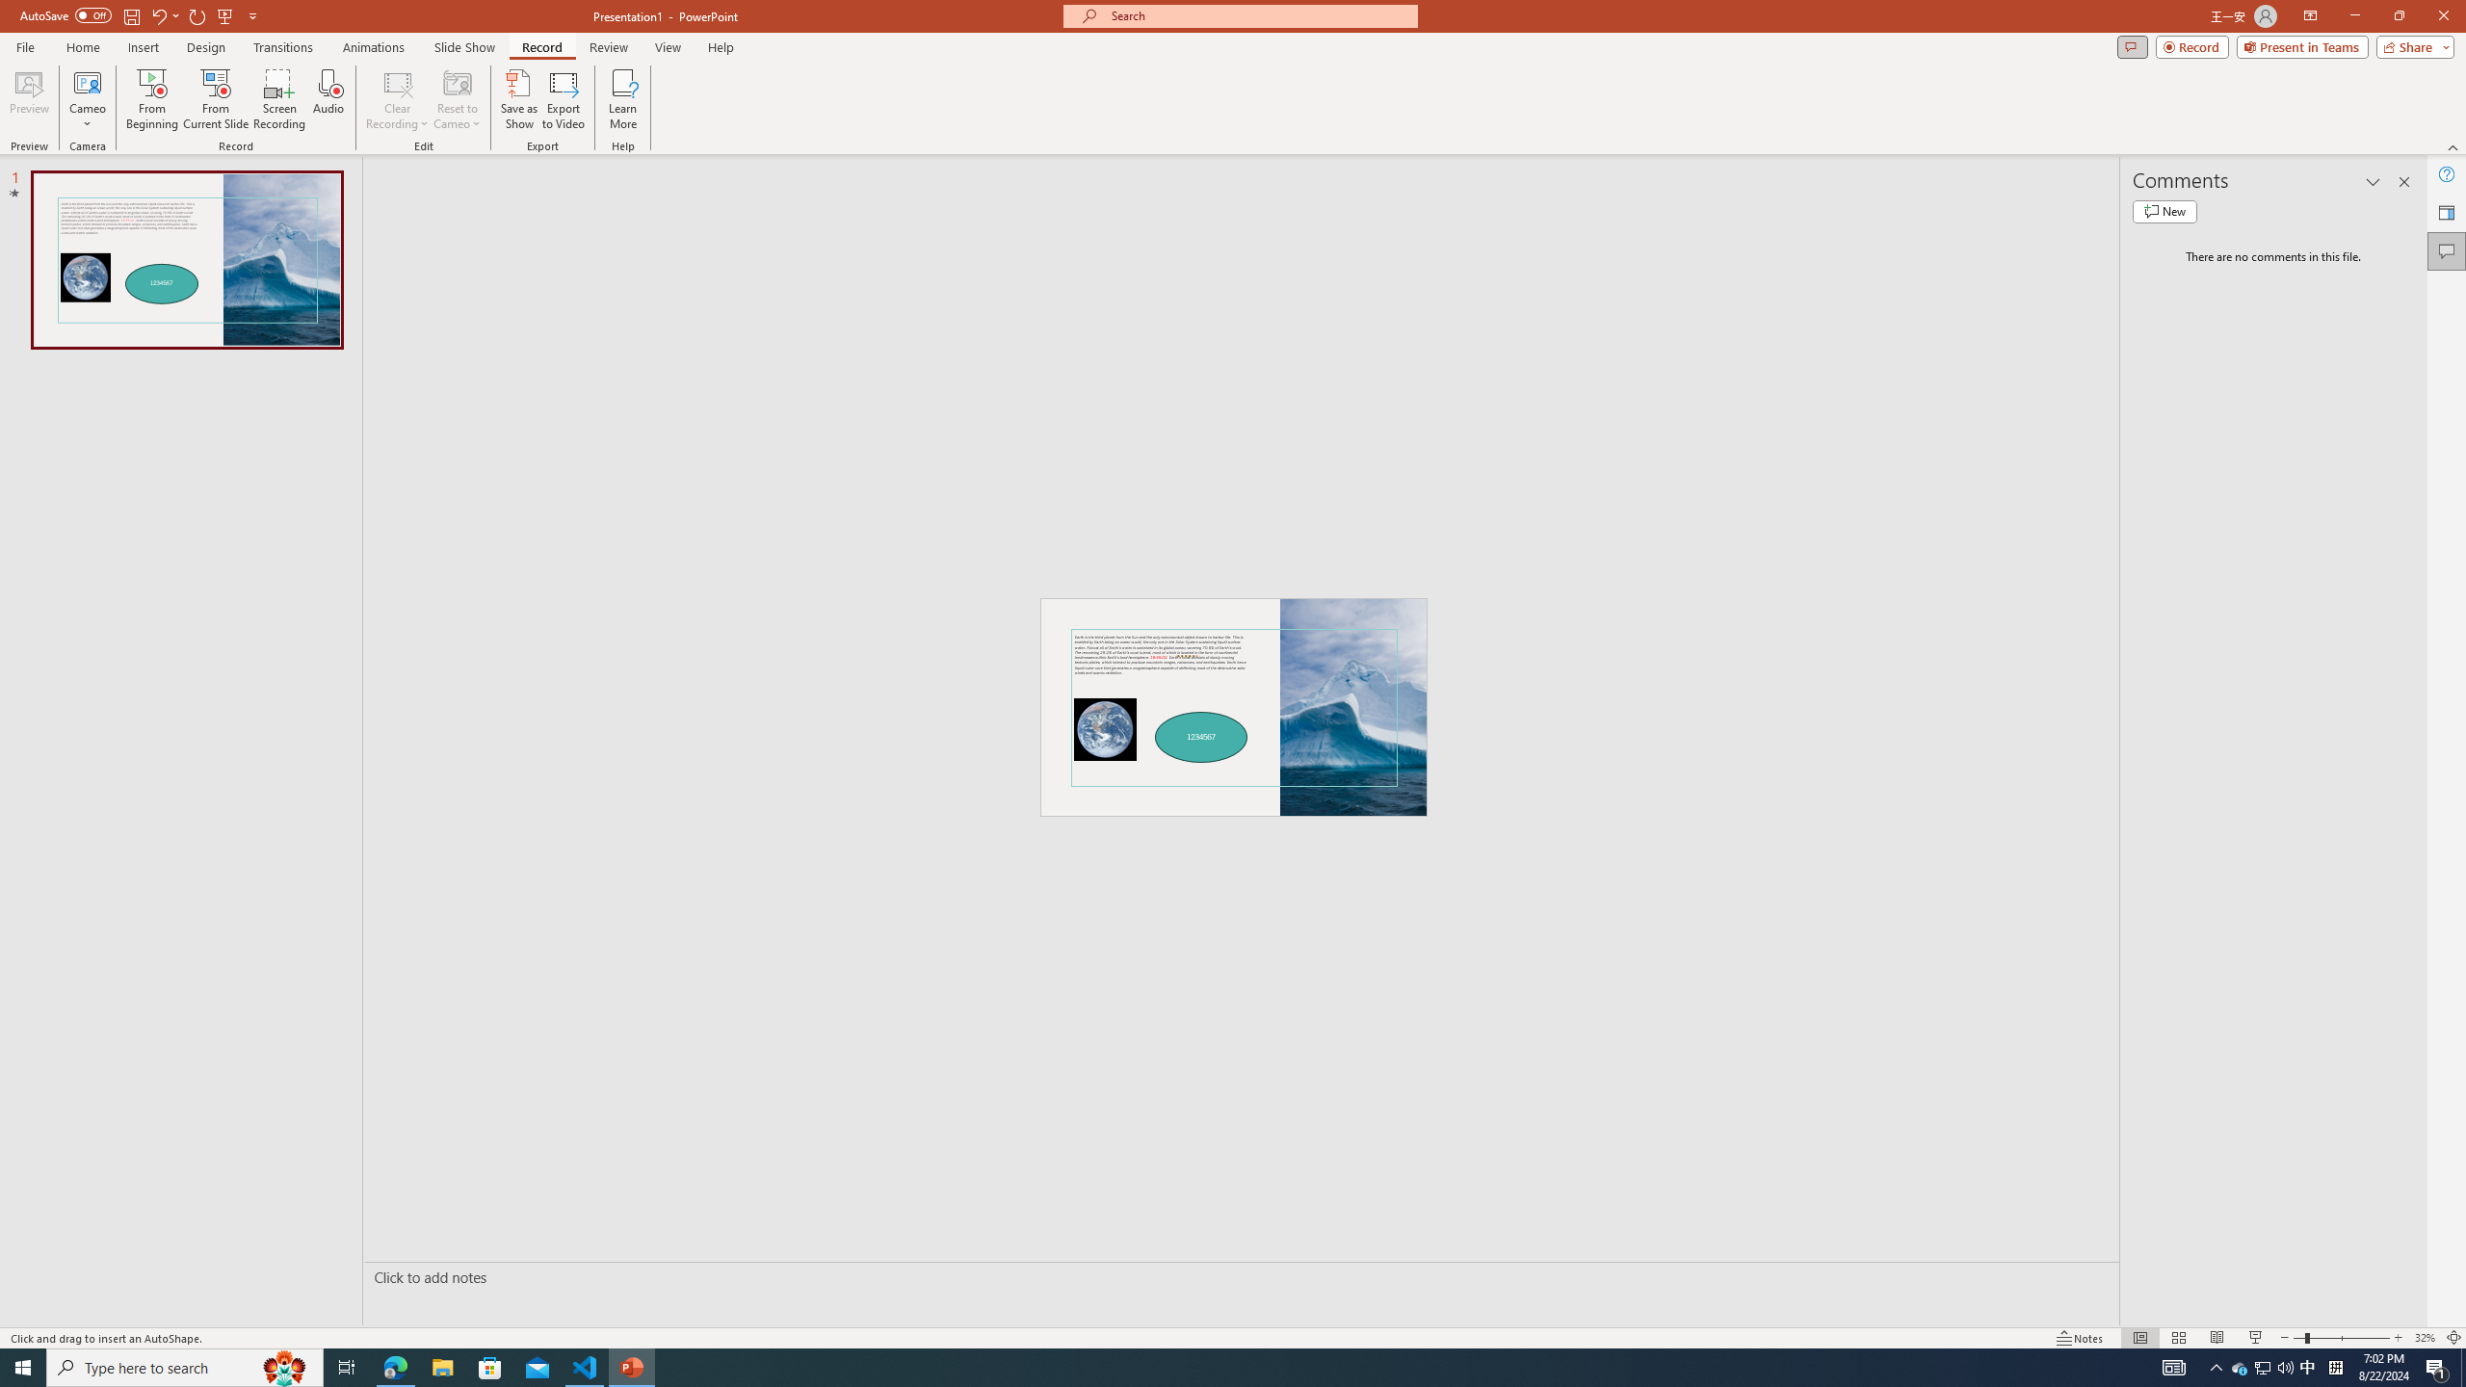 The width and height of the screenshot is (2466, 1387). What do you see at coordinates (87, 82) in the screenshot?
I see `Cameo` at bounding box center [87, 82].